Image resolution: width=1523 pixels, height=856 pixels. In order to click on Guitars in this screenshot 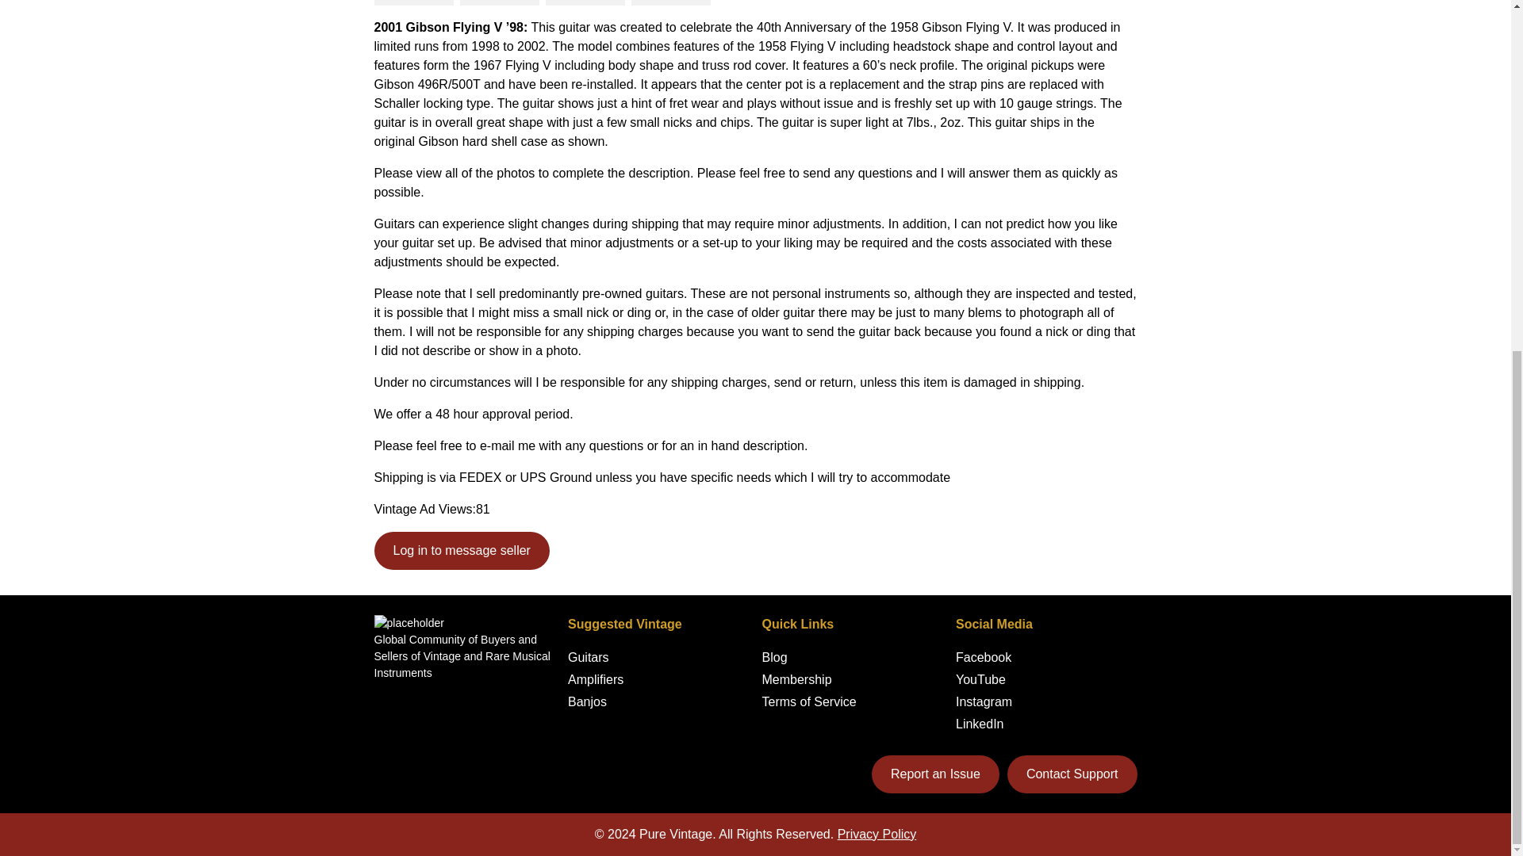, I will do `click(589, 658)`.